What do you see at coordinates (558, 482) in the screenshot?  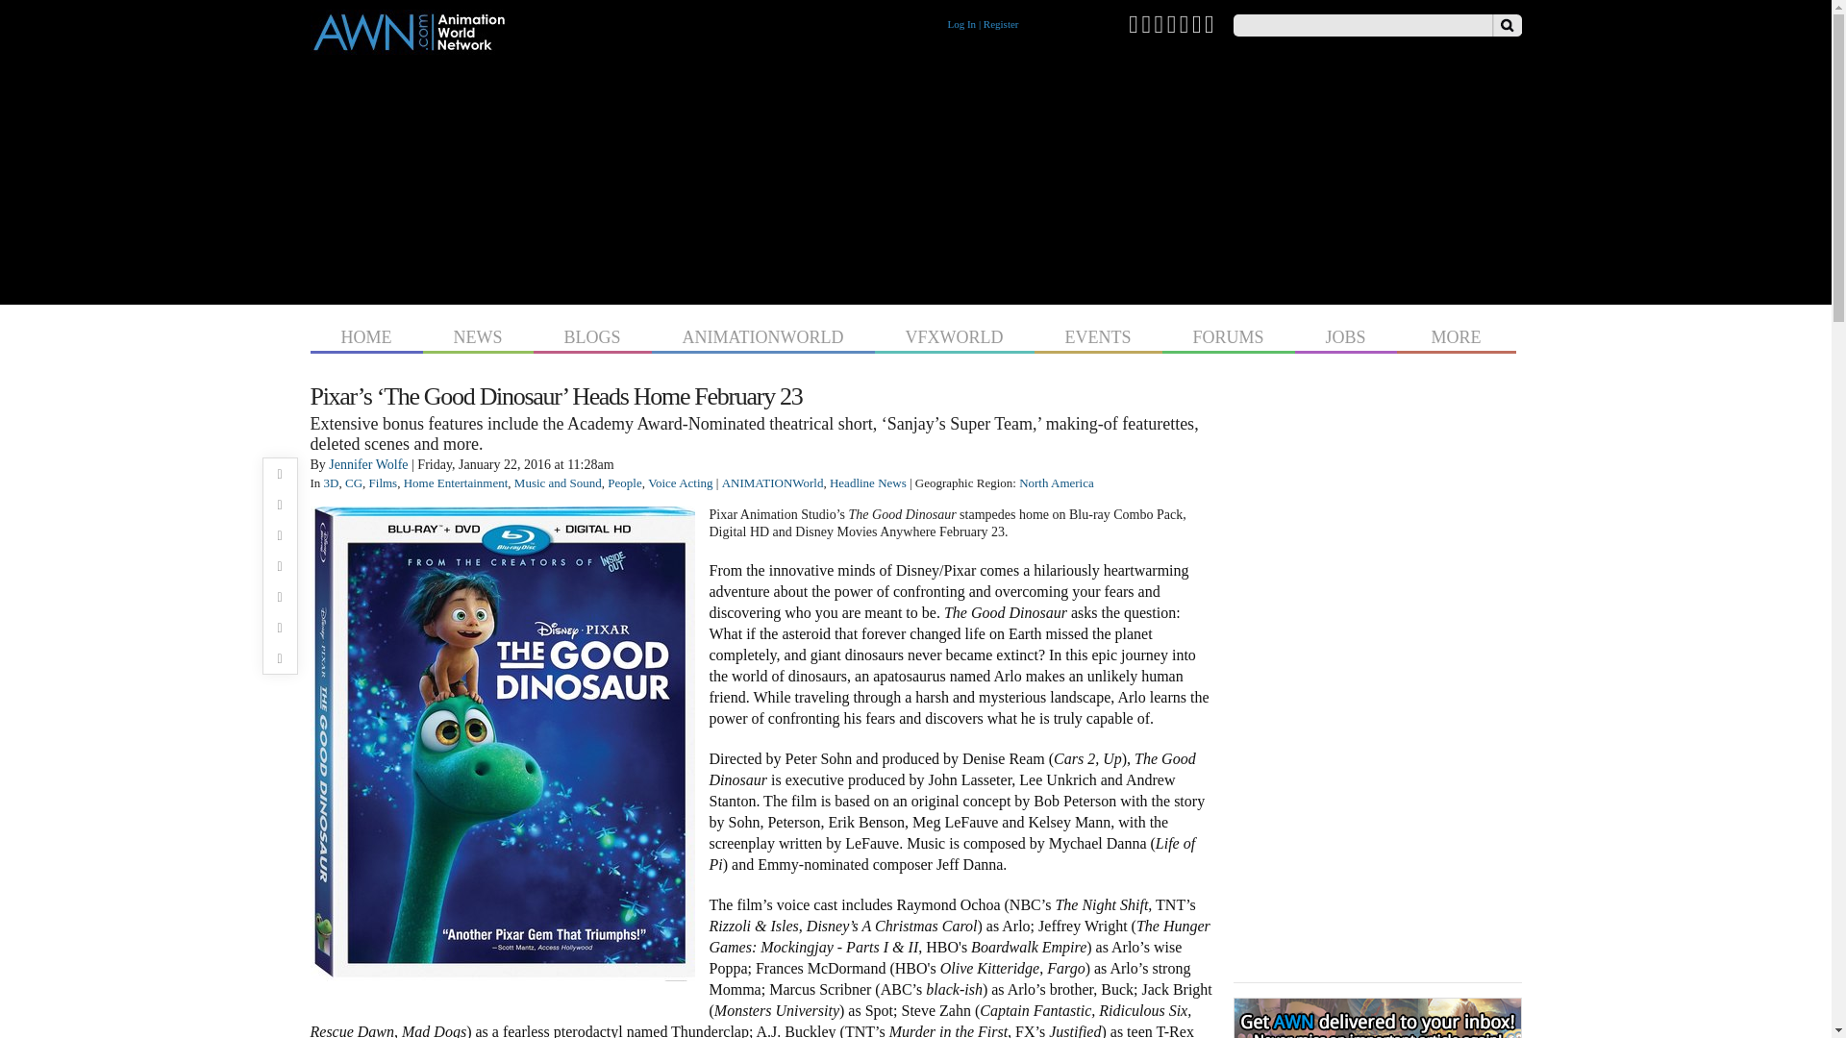 I see `Music and Sound` at bounding box center [558, 482].